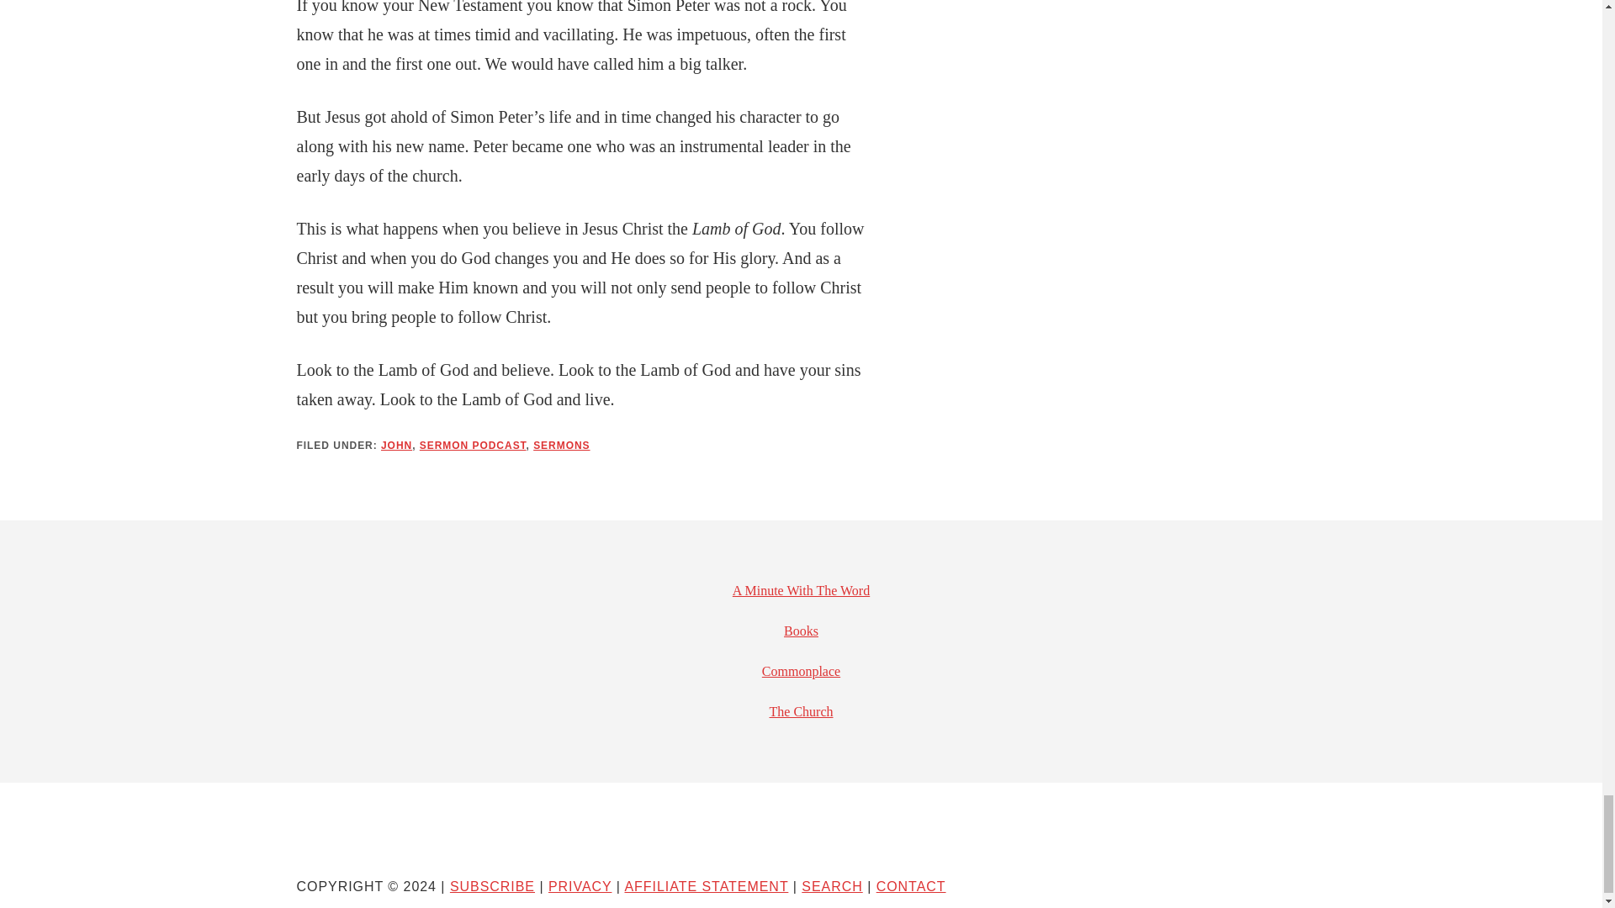 This screenshot has width=1615, height=908. Describe the element at coordinates (801, 671) in the screenshot. I see `Commonplace` at that location.